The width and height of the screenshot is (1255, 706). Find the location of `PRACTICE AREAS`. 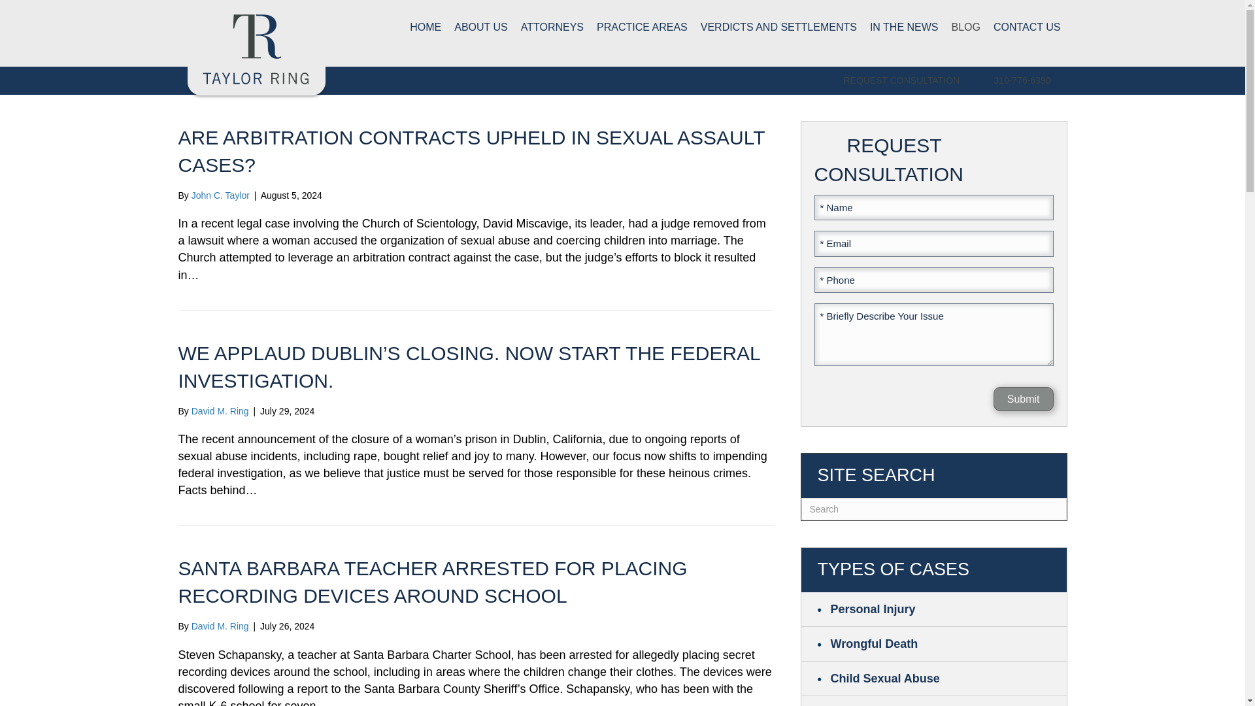

PRACTICE AREAS is located at coordinates (642, 27).